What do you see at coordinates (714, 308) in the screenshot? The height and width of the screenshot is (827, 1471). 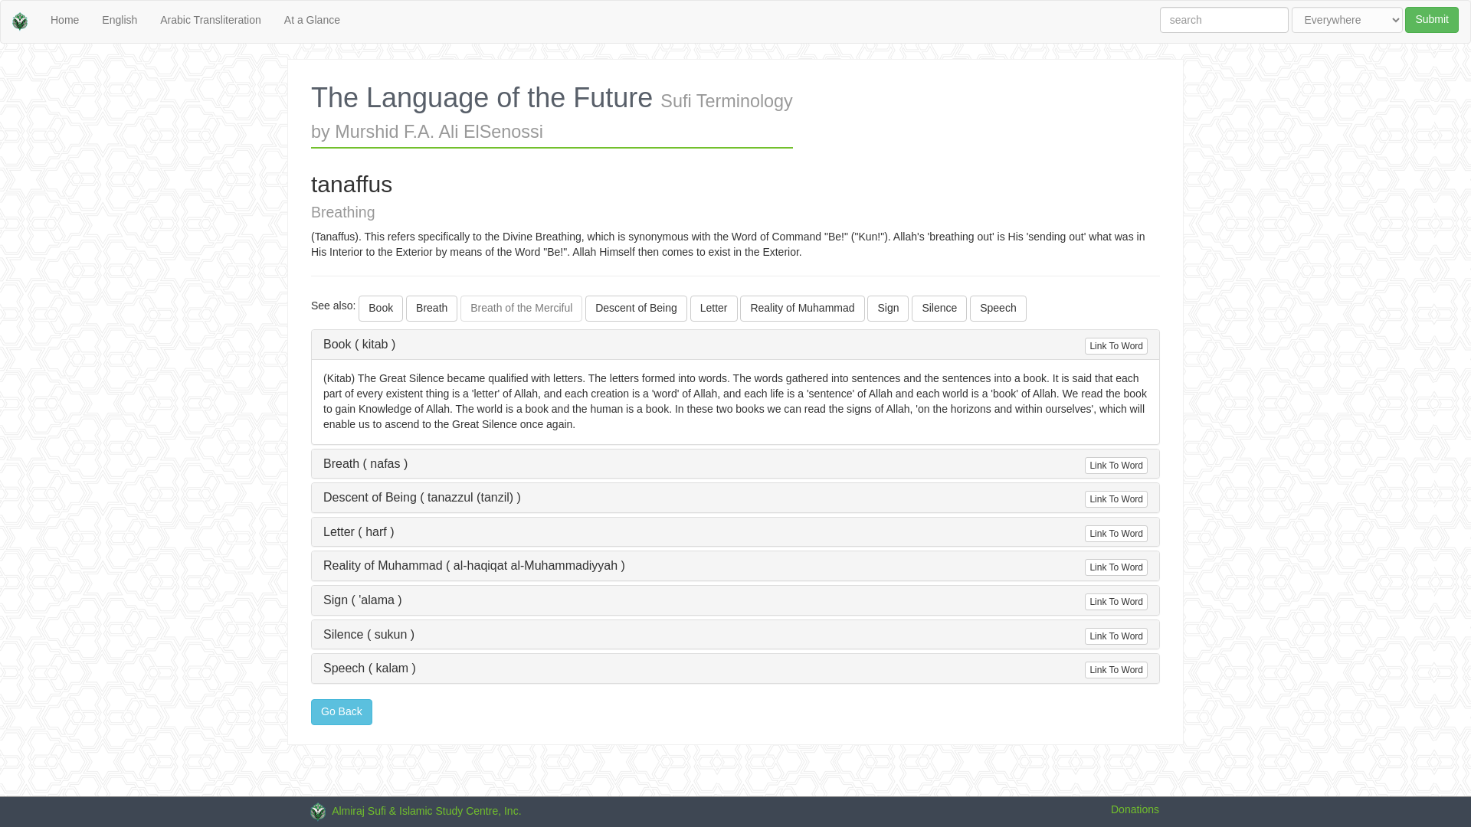 I see `Letter` at bounding box center [714, 308].